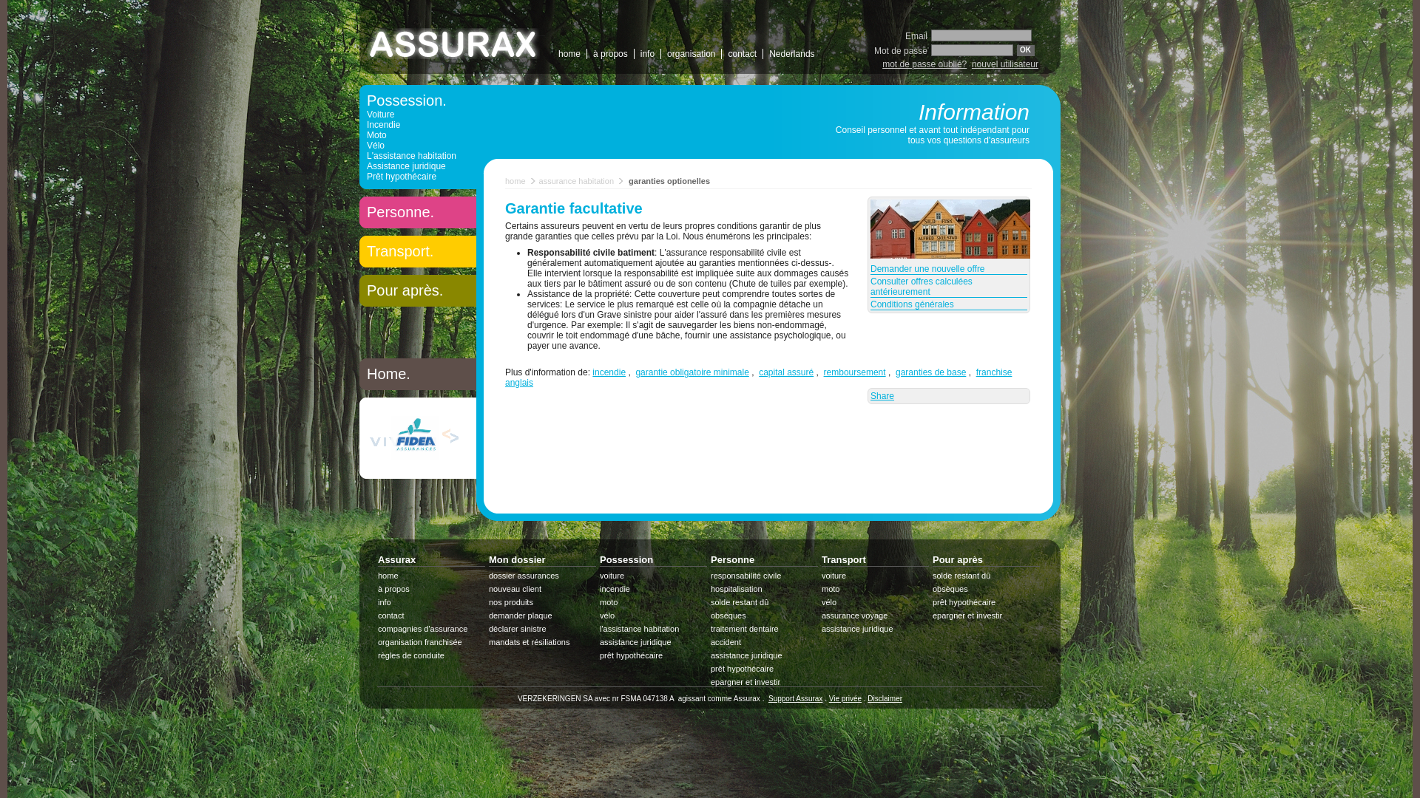  I want to click on contact, so click(743, 54).